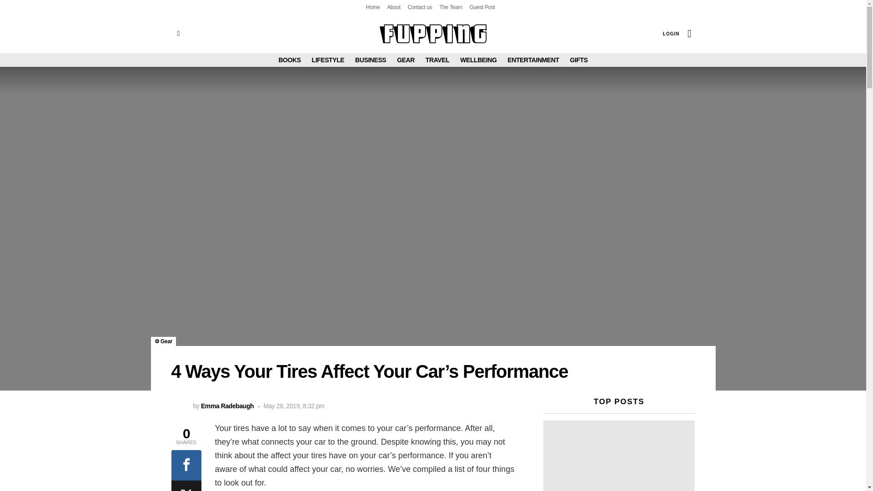 The image size is (873, 491). I want to click on GEAR, so click(406, 60).